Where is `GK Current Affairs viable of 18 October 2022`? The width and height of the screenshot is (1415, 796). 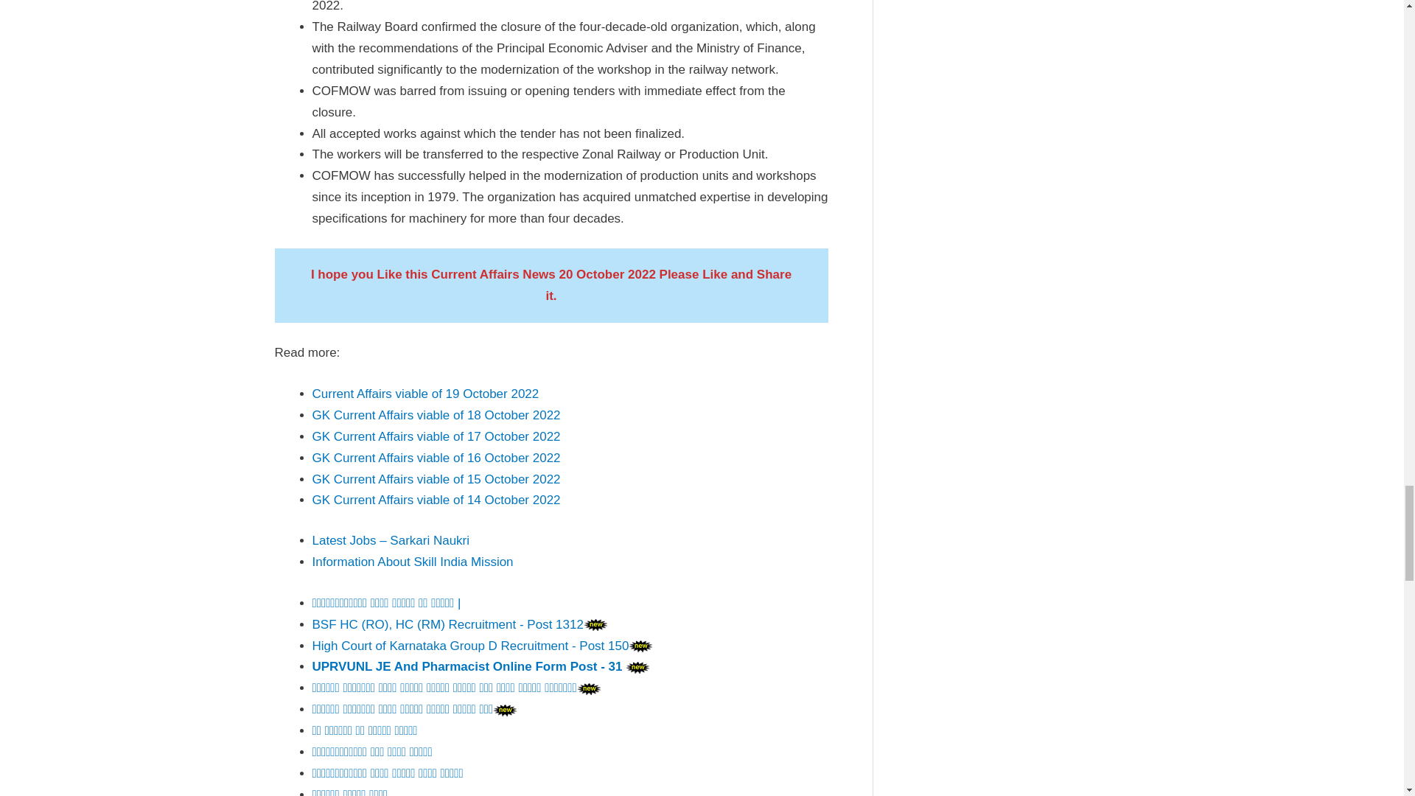
GK Current Affairs viable of 18 October 2022 is located at coordinates (436, 416).